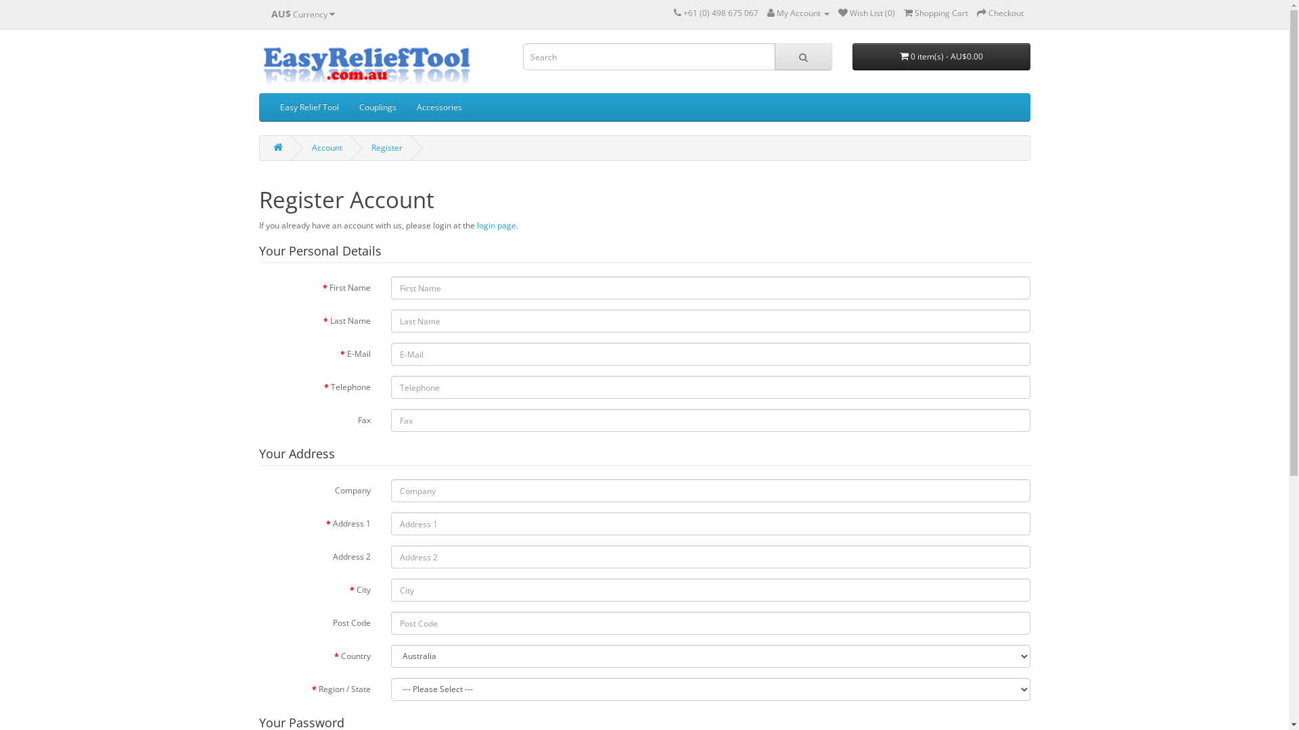 The image size is (1299, 730). Describe the element at coordinates (1000, 14) in the screenshot. I see `Checkout` at that location.